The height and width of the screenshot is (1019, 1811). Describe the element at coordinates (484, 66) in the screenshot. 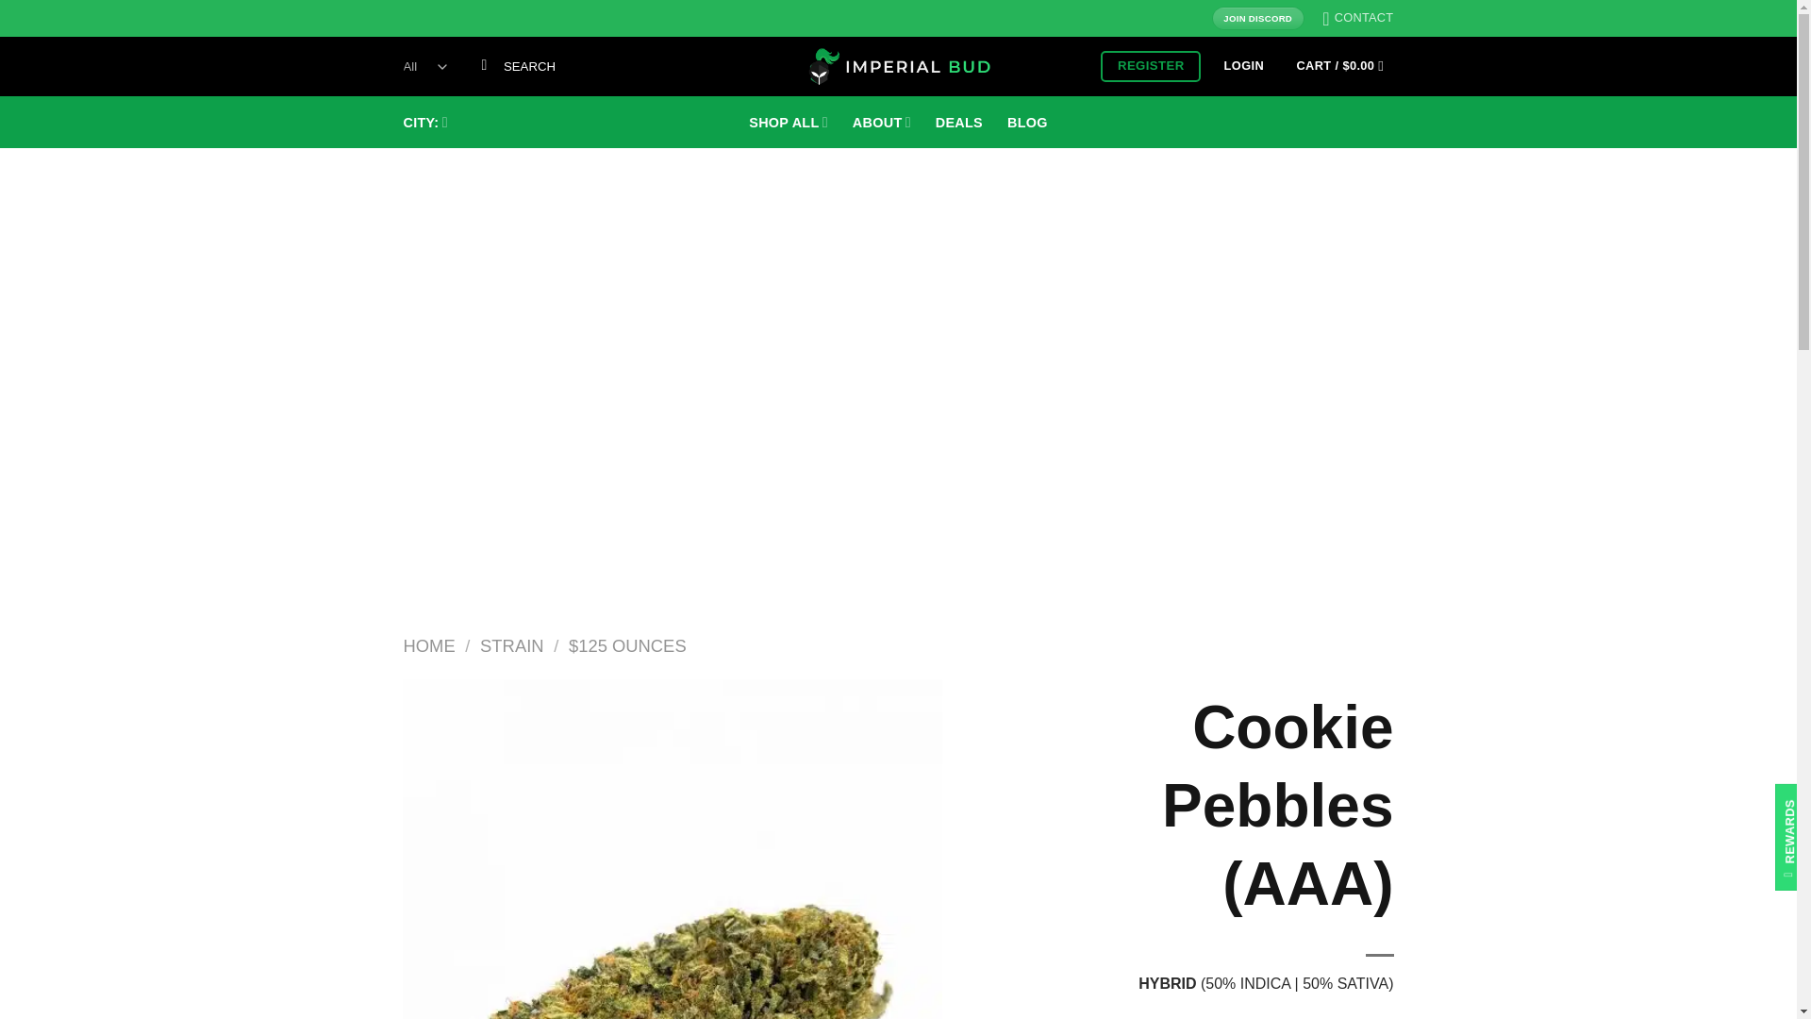

I see `Search` at that location.